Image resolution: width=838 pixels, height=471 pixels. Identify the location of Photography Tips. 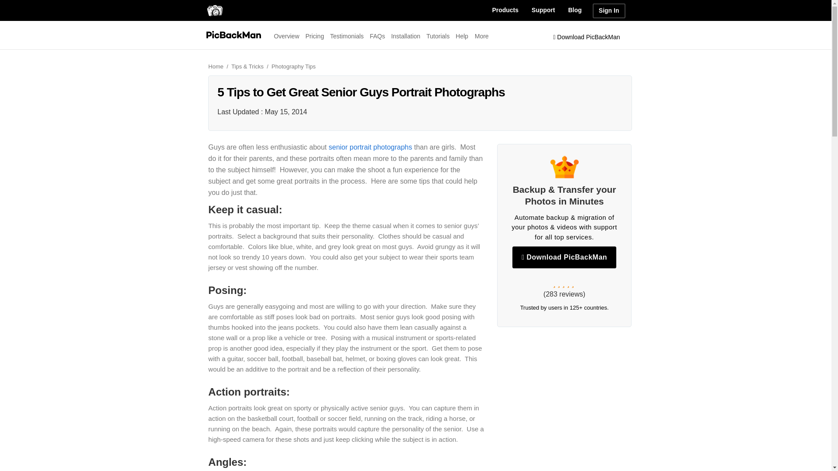
(293, 66).